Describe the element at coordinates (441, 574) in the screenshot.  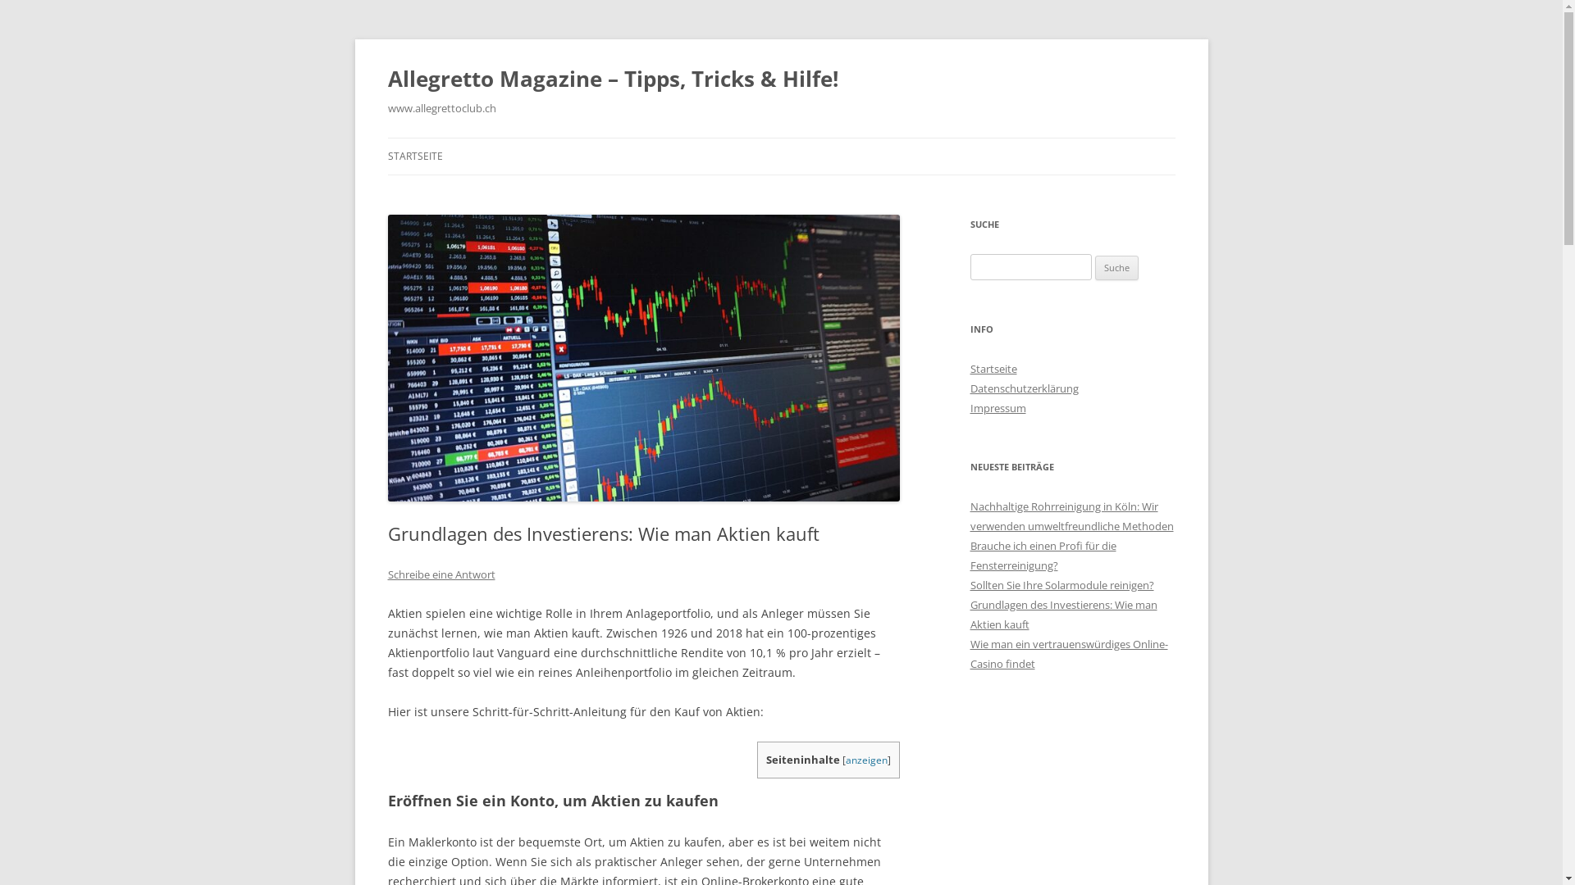
I see `Schreibe eine Antwort` at that location.